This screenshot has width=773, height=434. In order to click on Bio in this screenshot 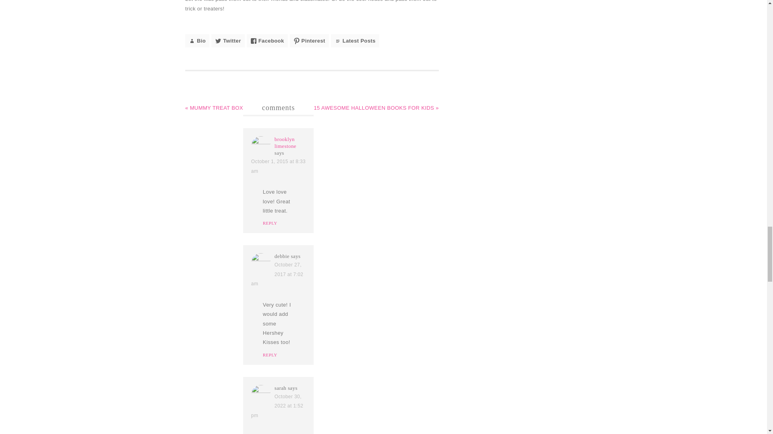, I will do `click(197, 41)`.